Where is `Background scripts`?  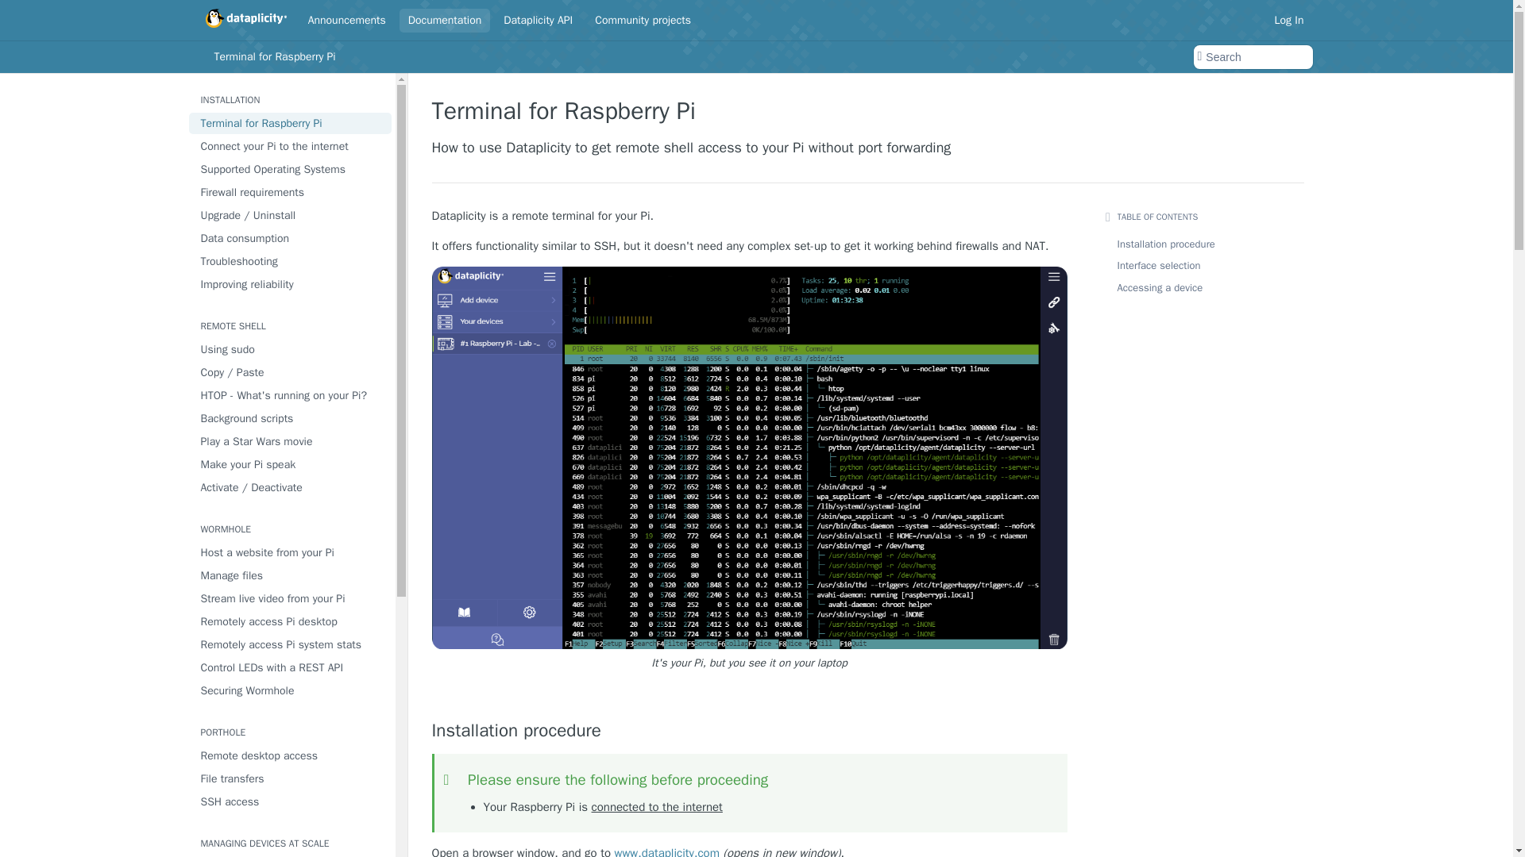
Background scripts is located at coordinates (291, 419).